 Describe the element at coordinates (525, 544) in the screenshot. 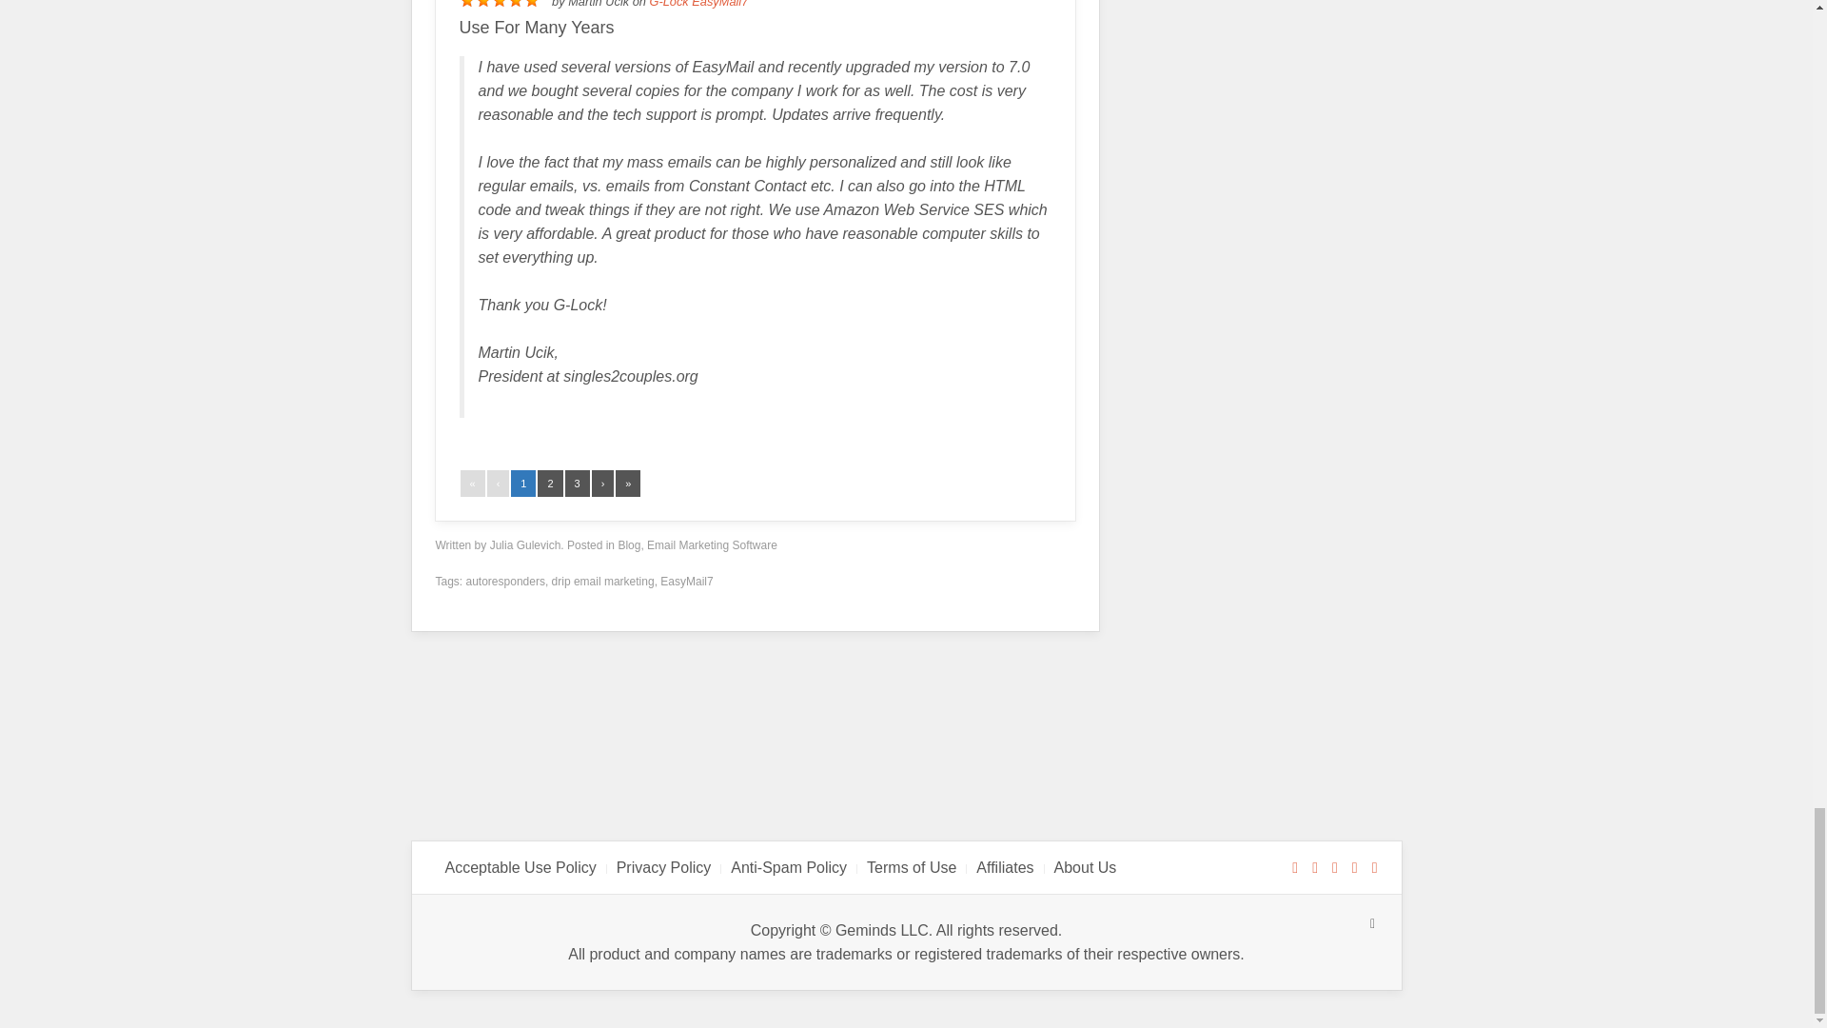

I see `Julia Gulevich` at that location.